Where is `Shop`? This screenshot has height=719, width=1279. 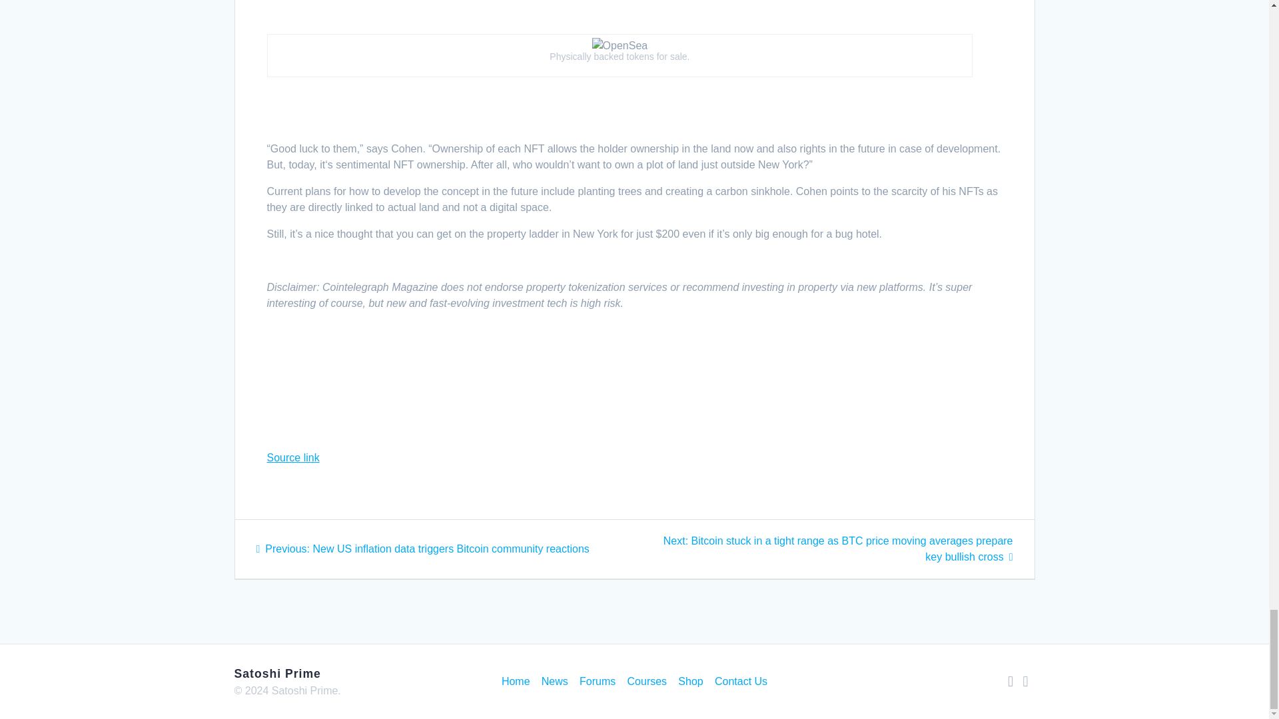
Shop is located at coordinates (690, 682).